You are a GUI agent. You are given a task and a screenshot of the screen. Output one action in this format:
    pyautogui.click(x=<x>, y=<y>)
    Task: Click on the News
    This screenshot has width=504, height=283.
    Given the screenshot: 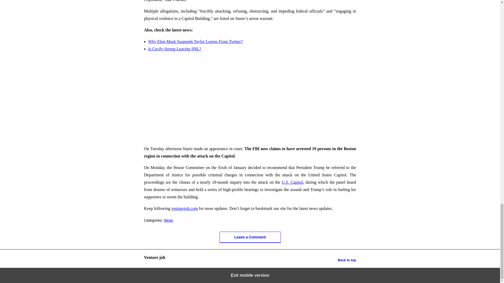 What is the action you would take?
    pyautogui.click(x=168, y=220)
    